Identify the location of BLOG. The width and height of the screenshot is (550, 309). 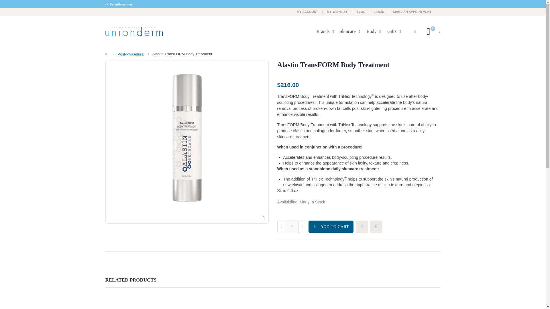
(361, 11).